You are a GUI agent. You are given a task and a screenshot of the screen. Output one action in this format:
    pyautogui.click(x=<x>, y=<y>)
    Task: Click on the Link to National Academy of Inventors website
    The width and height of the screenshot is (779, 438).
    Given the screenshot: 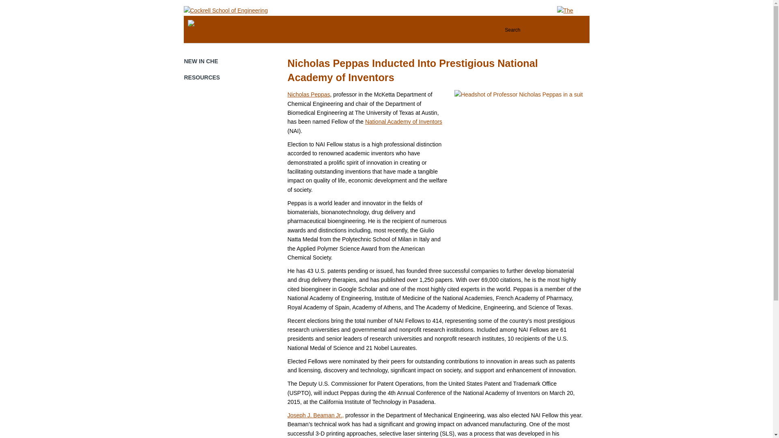 What is the action you would take?
    pyautogui.click(x=404, y=121)
    